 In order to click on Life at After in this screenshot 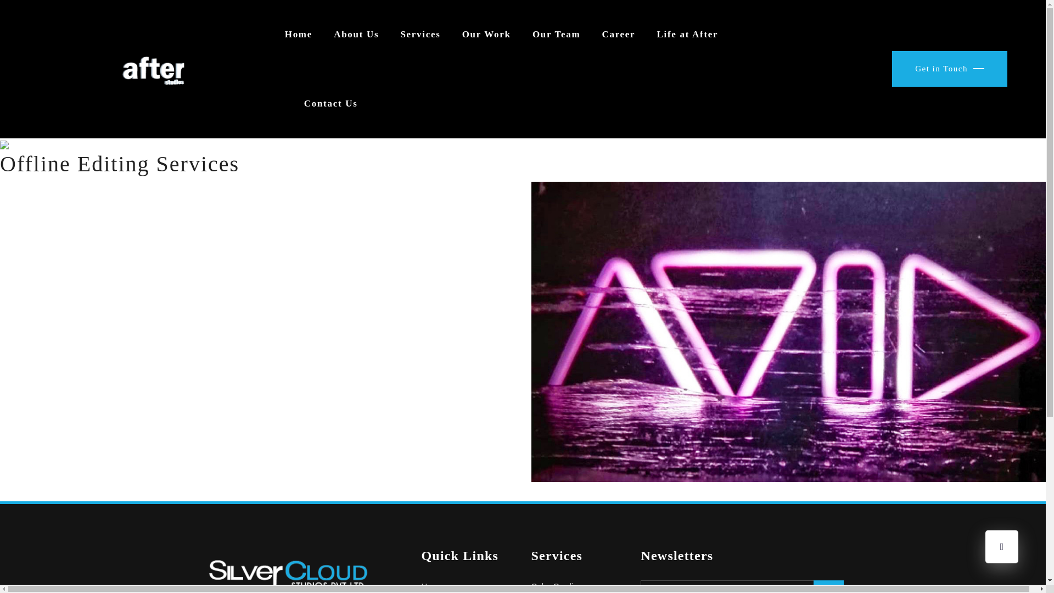, I will do `click(687, 35)`.